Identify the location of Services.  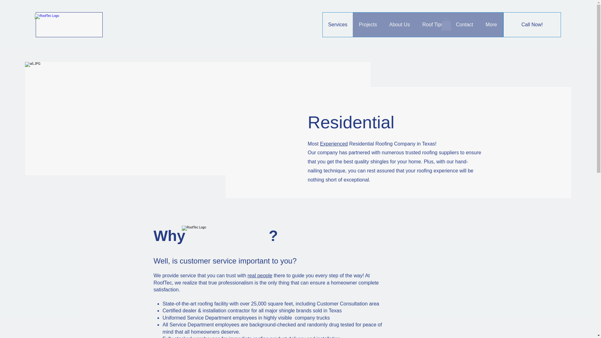
(338, 24).